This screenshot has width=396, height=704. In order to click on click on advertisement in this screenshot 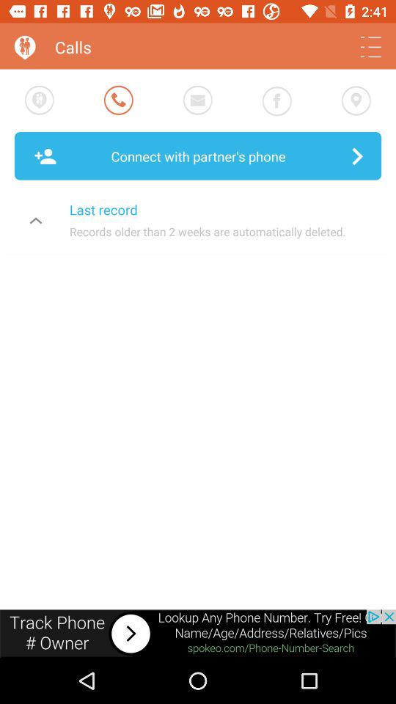, I will do `click(198, 634)`.